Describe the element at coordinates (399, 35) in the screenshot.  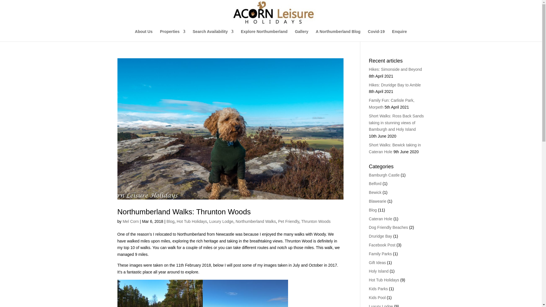
I see `Enquire` at that location.